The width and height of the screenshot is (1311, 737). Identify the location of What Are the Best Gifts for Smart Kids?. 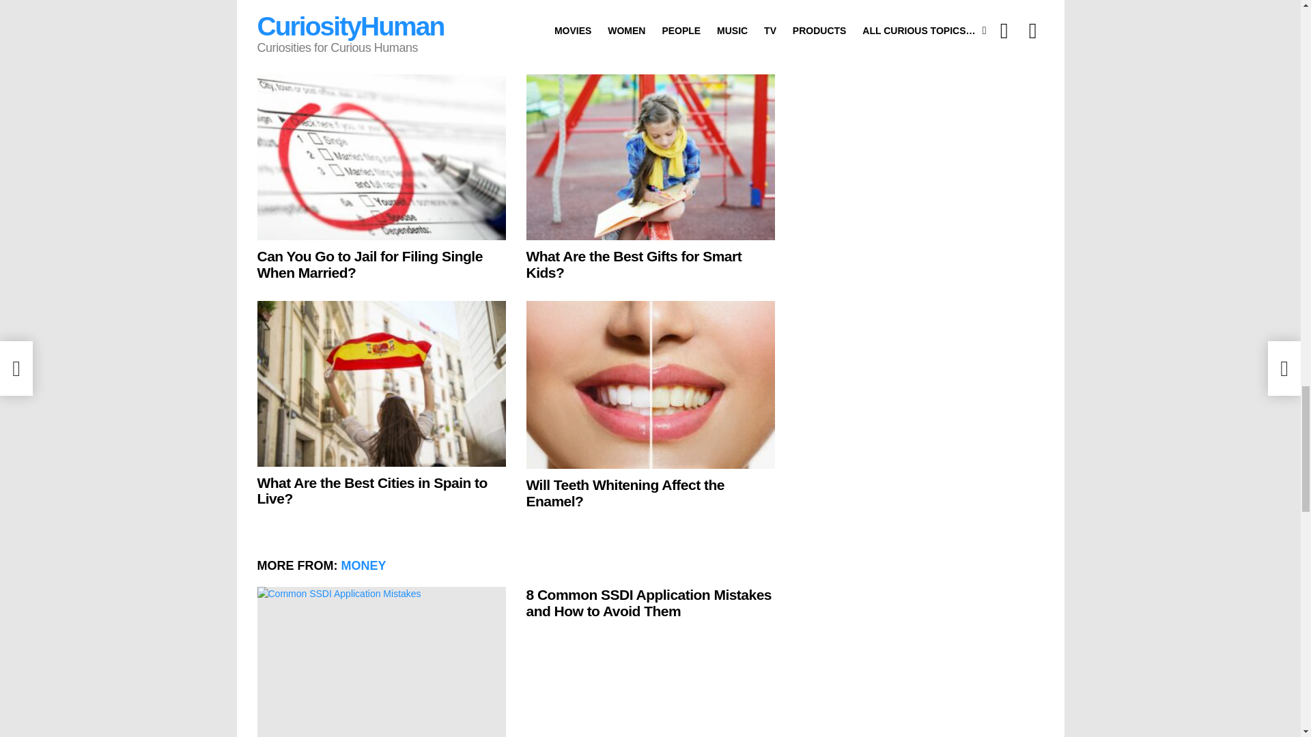
(650, 157).